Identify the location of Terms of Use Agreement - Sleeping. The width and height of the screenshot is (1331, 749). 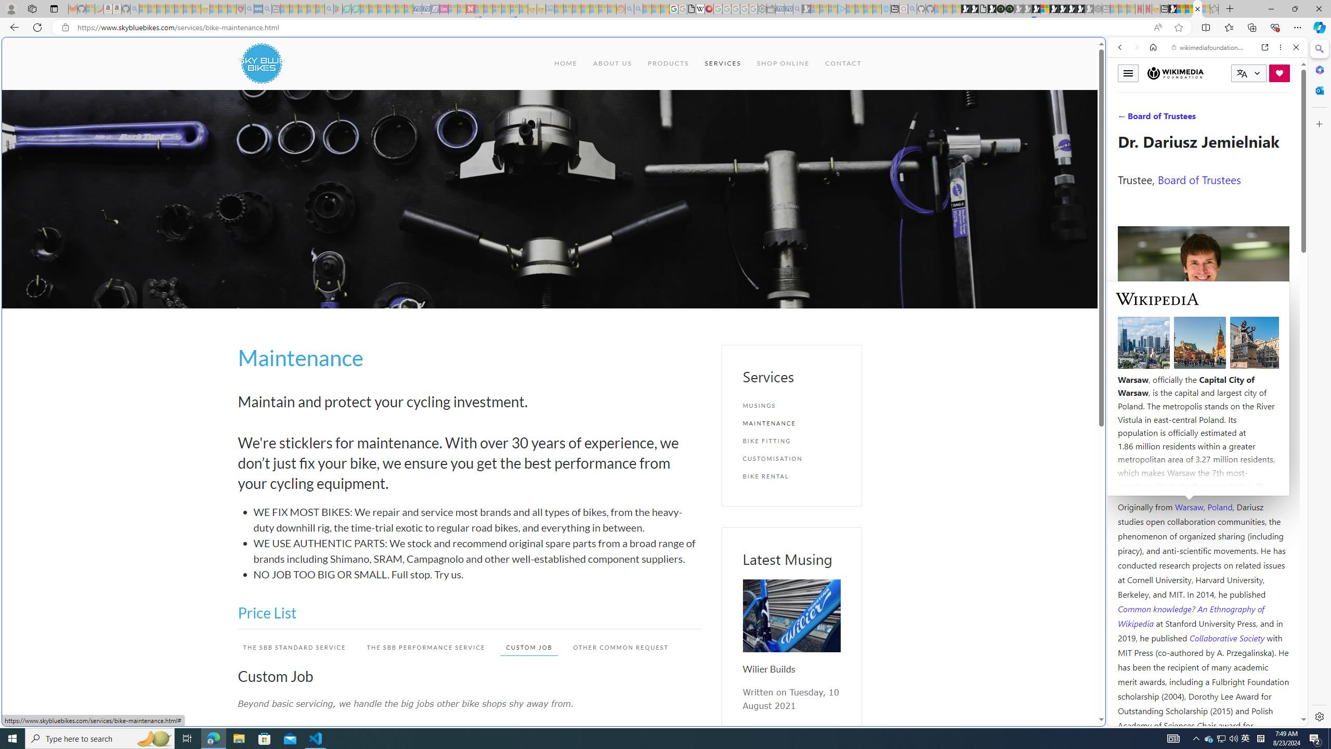
(346, 9).